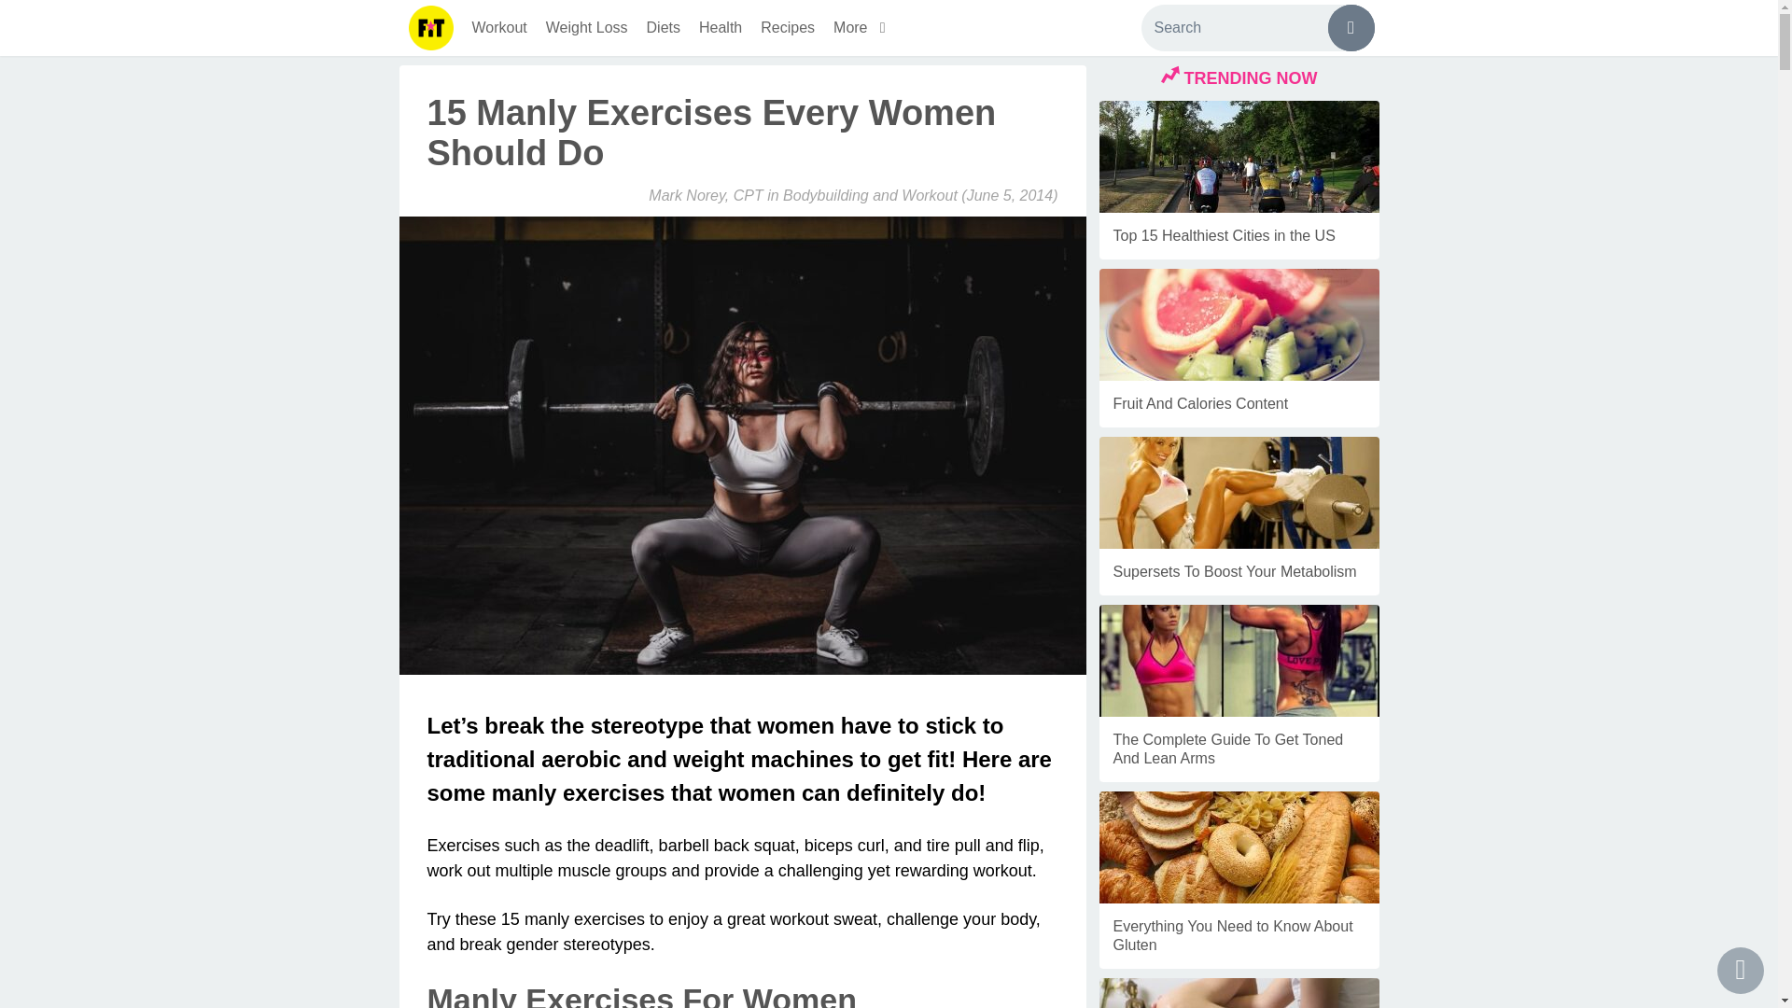 The image size is (1792, 1008). I want to click on Mark Norey, CPT, so click(706, 195).